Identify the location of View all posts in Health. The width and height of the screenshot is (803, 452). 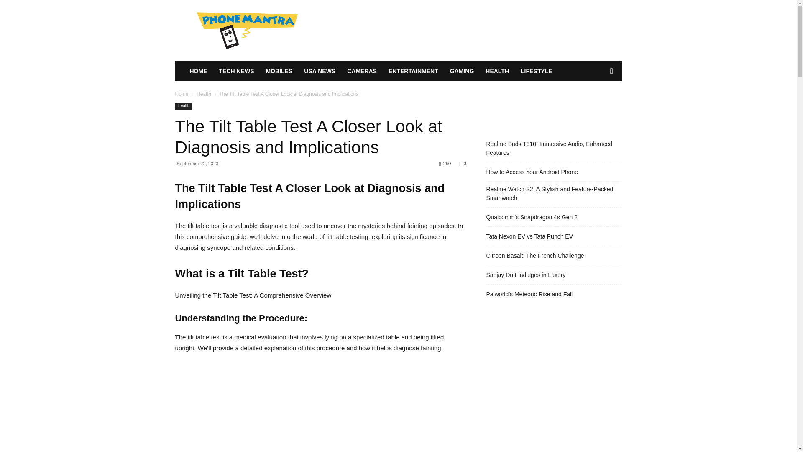
(204, 94).